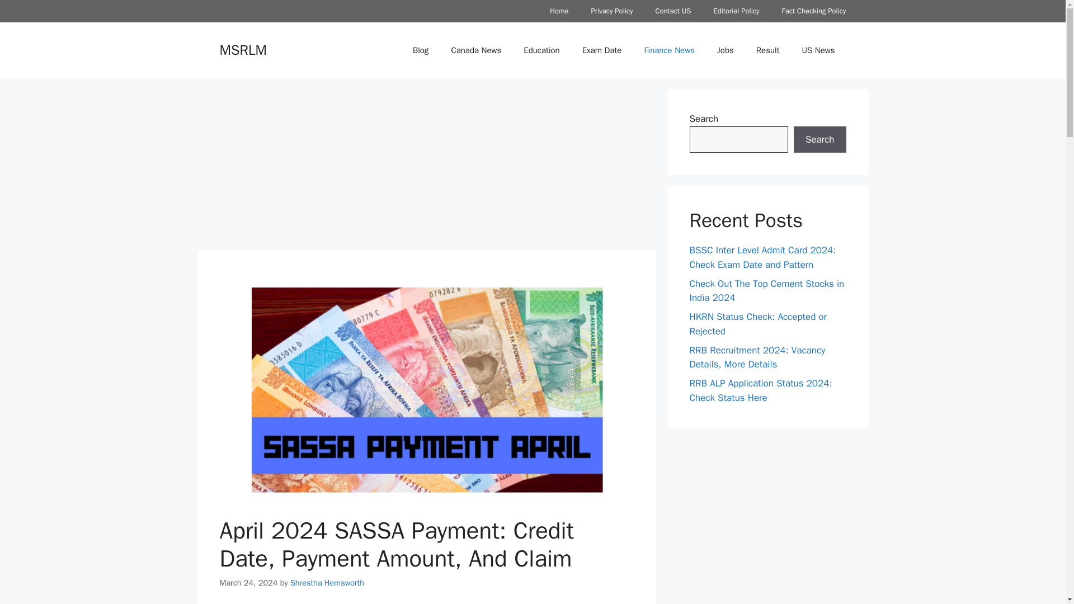  I want to click on Check Out The Top Cement Stocks in India 2024, so click(766, 290).